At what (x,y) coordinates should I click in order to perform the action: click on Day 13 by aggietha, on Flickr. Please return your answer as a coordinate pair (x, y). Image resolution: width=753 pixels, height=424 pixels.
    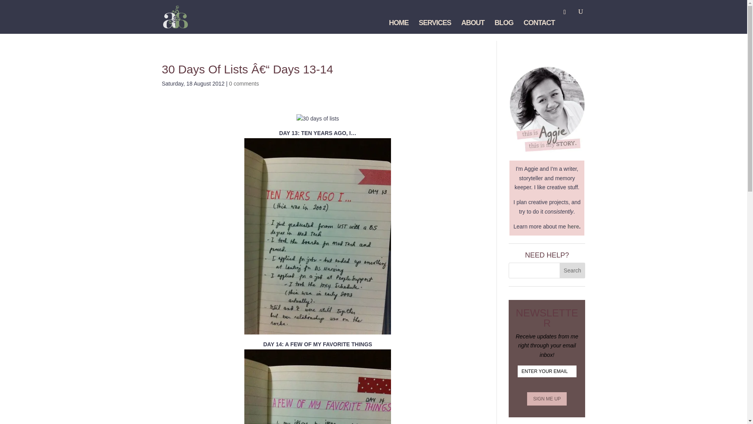
    Looking at the image, I should click on (317, 329).